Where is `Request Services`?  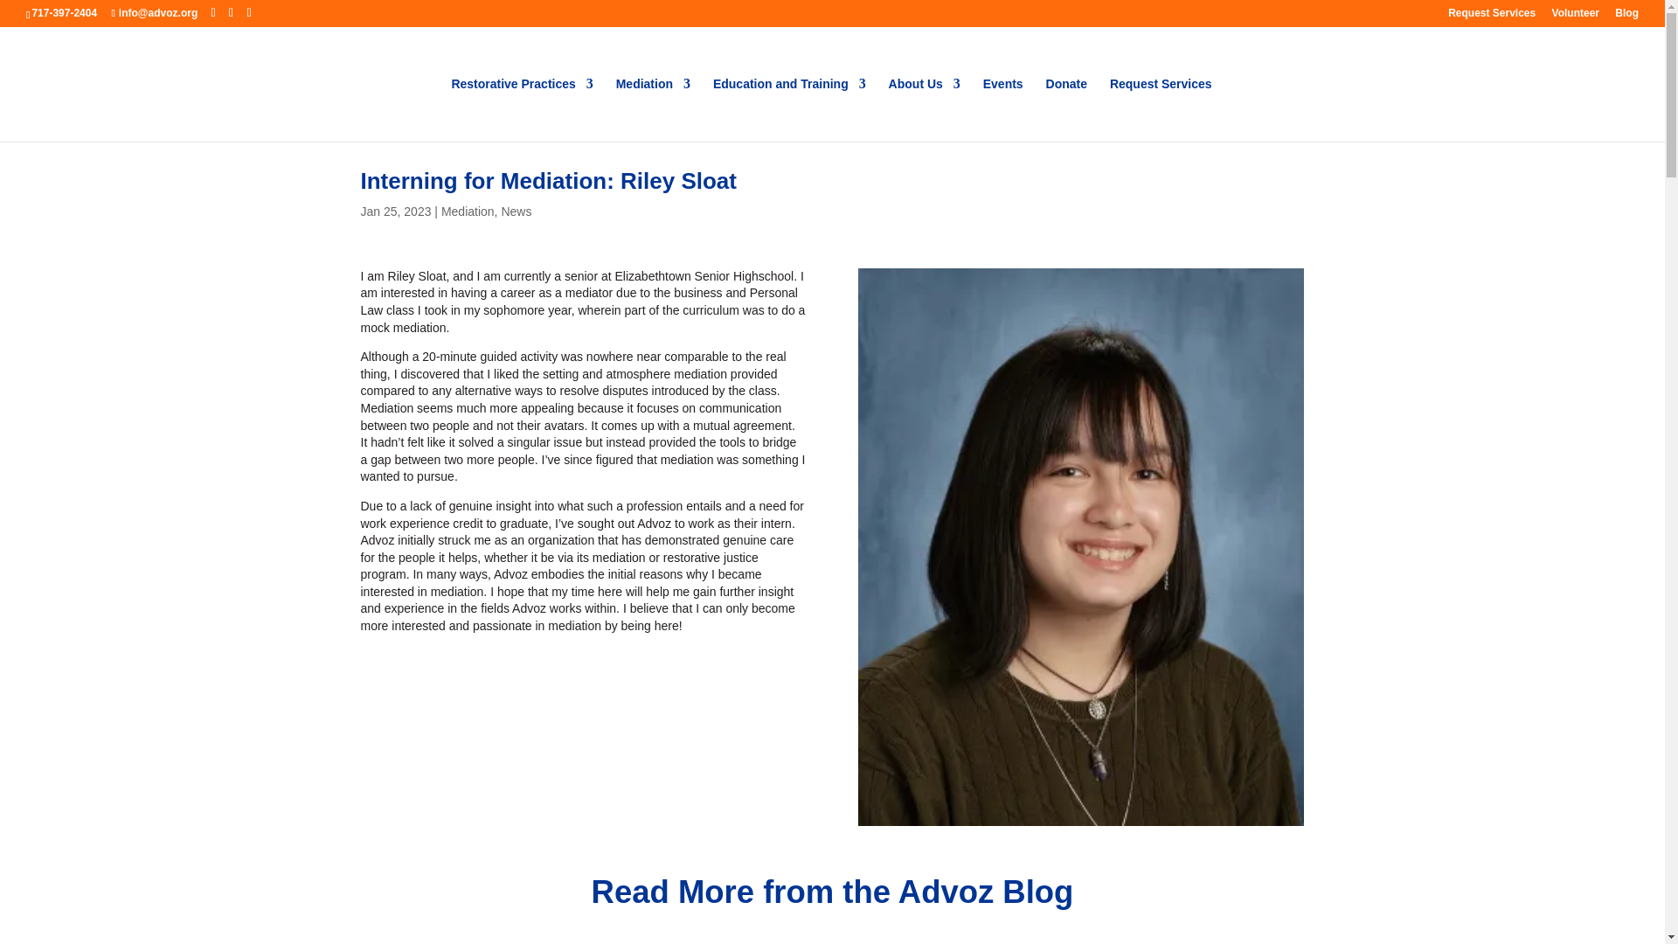
Request Services is located at coordinates (1161, 109).